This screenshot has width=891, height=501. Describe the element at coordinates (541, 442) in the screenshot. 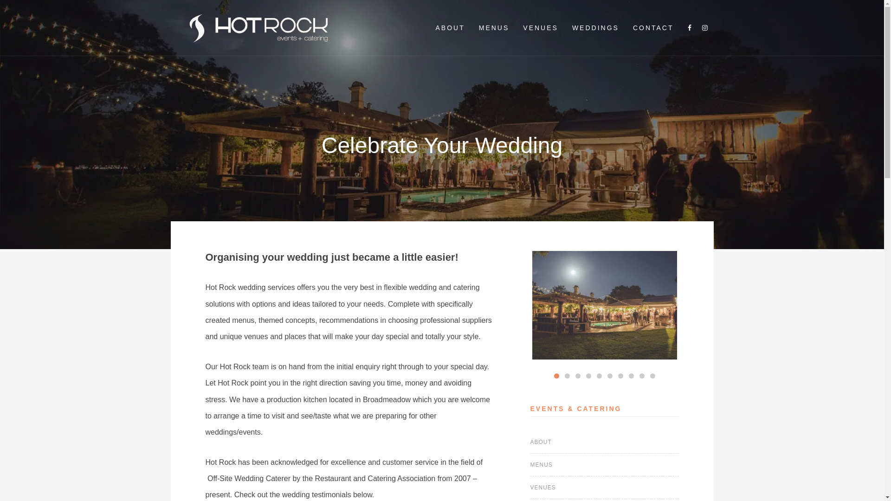

I see `ABOUT` at that location.